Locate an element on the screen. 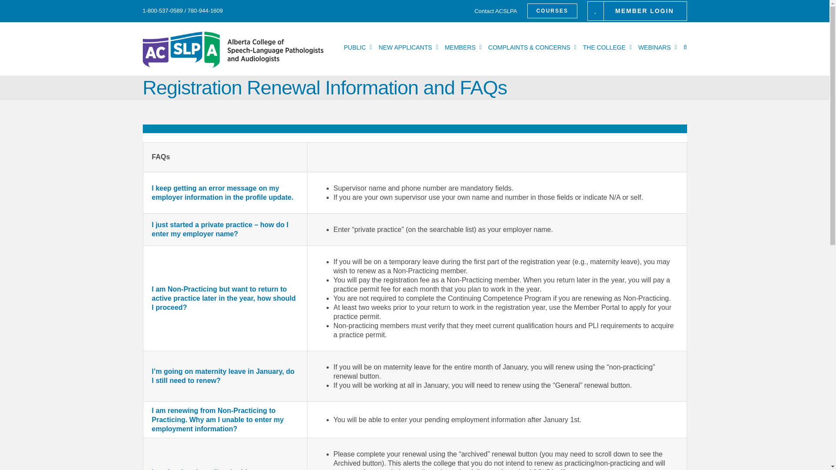 This screenshot has height=470, width=836. NEW APPLICANTS is located at coordinates (408, 47).